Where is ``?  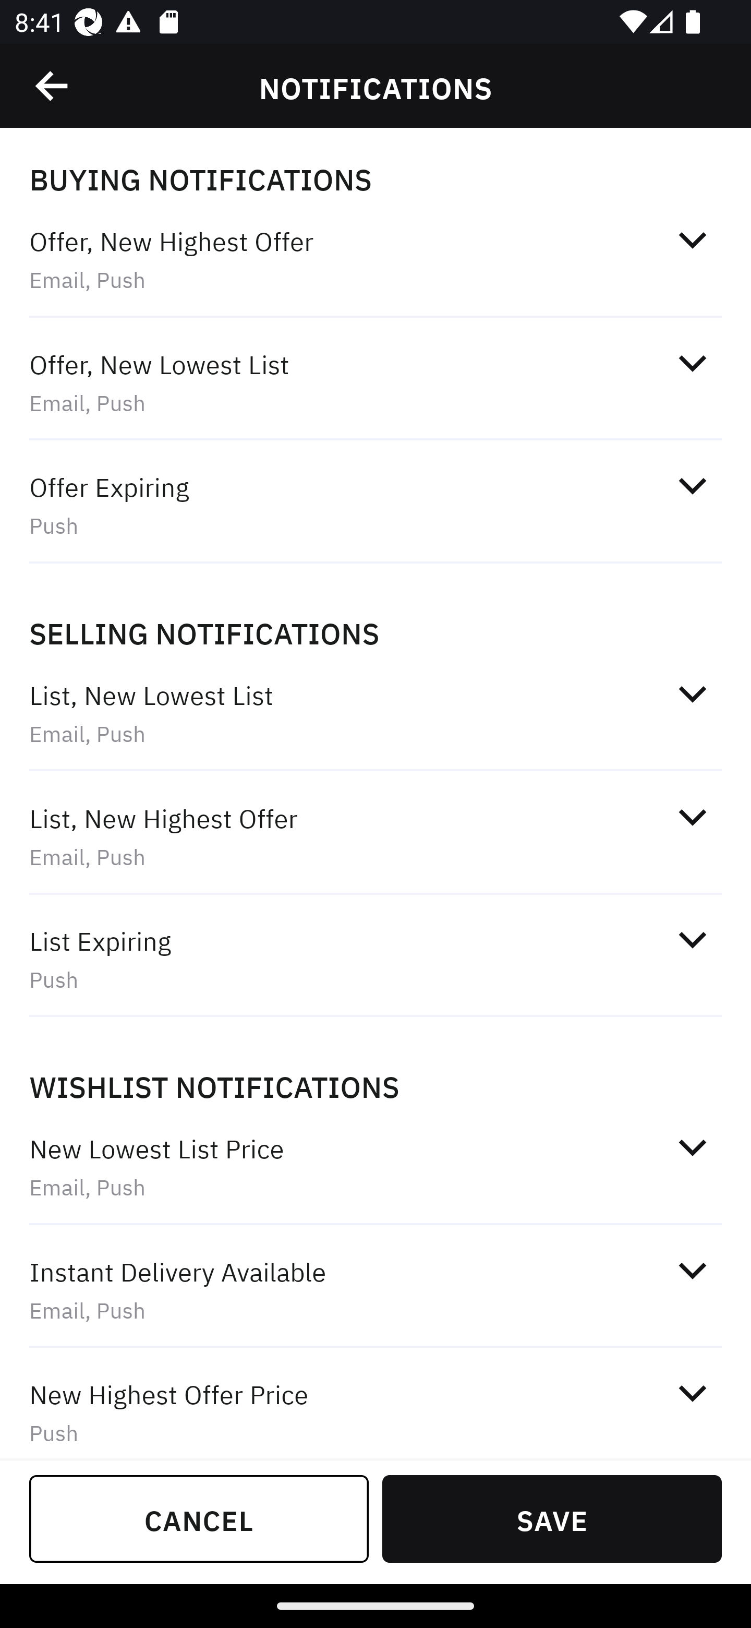
 is located at coordinates (692, 1270).